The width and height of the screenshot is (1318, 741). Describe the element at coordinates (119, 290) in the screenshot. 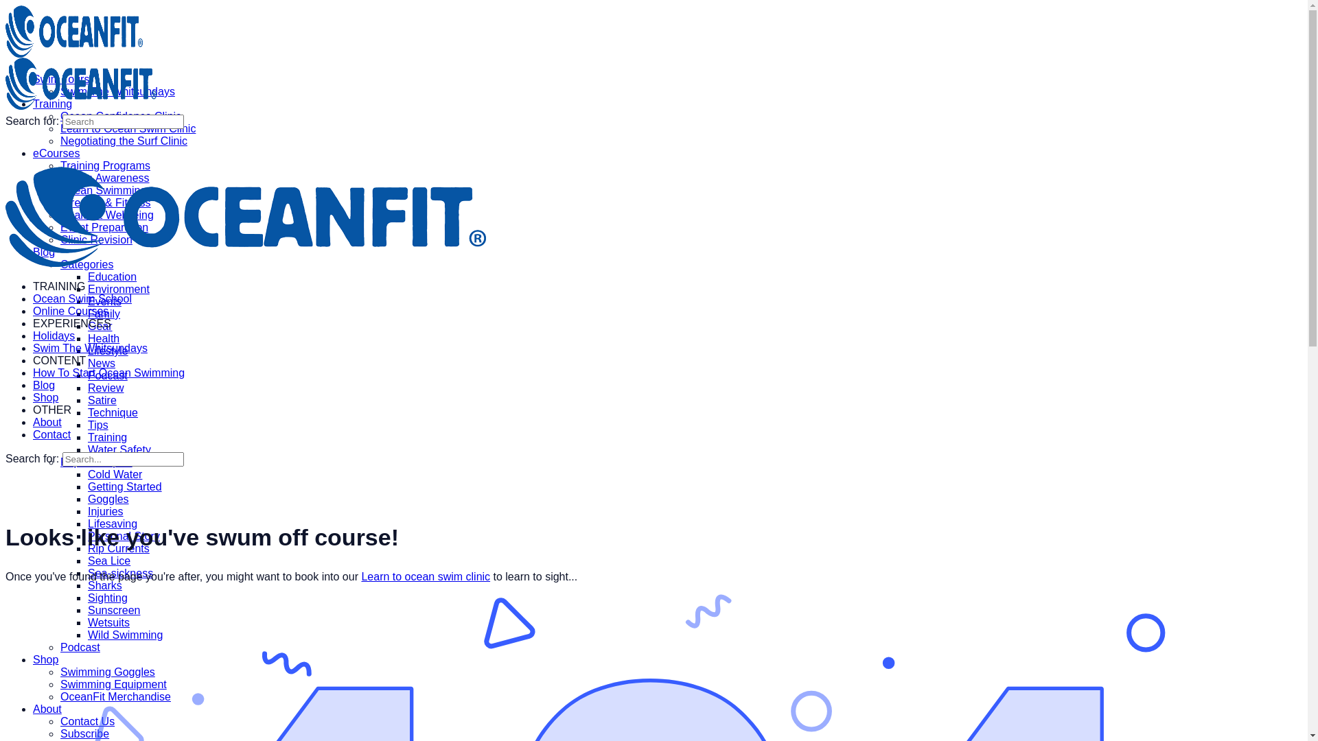

I see `Environment` at that location.